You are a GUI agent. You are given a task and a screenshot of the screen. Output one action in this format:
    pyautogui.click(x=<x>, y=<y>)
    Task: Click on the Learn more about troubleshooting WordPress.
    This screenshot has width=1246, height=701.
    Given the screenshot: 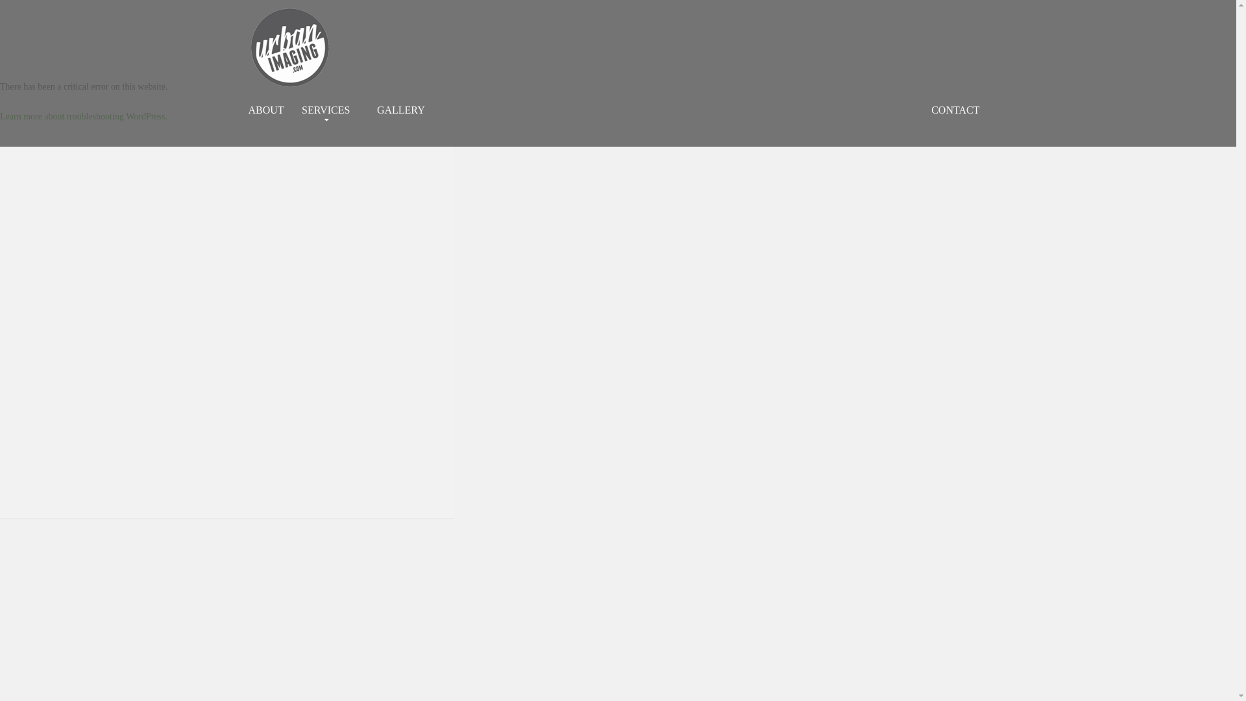 What is the action you would take?
    pyautogui.click(x=83, y=116)
    